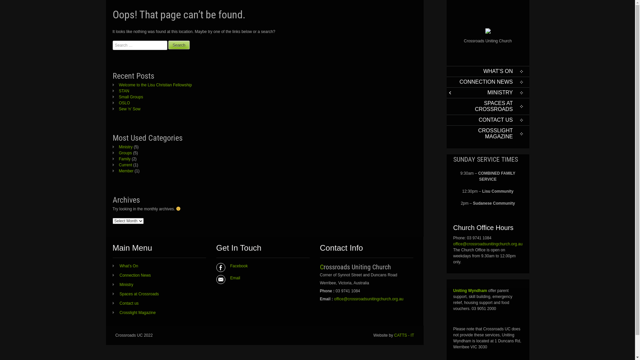 Image resolution: width=640 pixels, height=360 pixels. Describe the element at coordinates (121, 91) in the screenshot. I see `STAN` at that location.